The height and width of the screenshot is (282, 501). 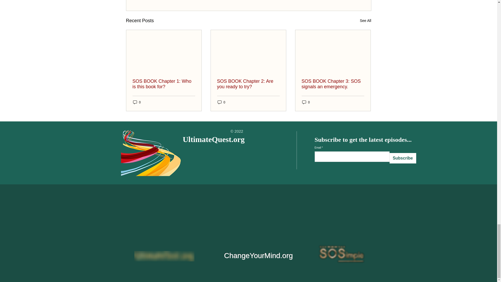 I want to click on 0, so click(x=221, y=102).